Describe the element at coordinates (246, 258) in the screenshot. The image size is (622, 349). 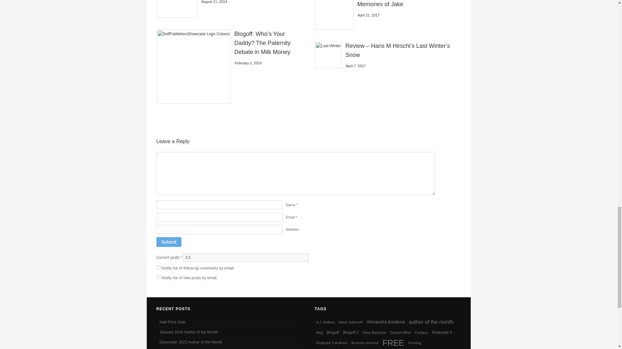
I see `3.5` at that location.